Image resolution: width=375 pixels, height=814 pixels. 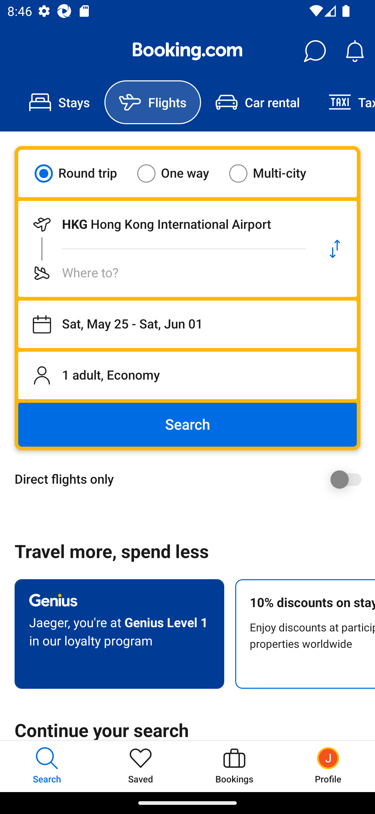 What do you see at coordinates (345, 102) in the screenshot?
I see `Taxi` at bounding box center [345, 102].